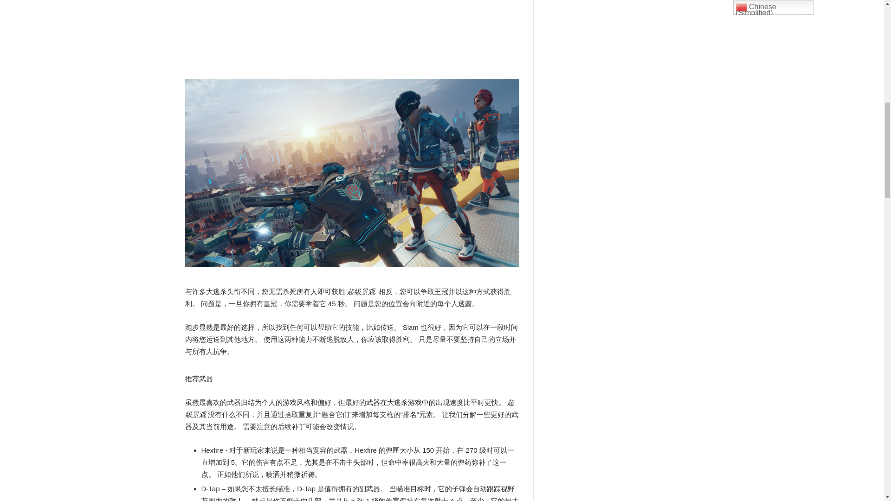  I want to click on Advertisement, so click(361, 32).